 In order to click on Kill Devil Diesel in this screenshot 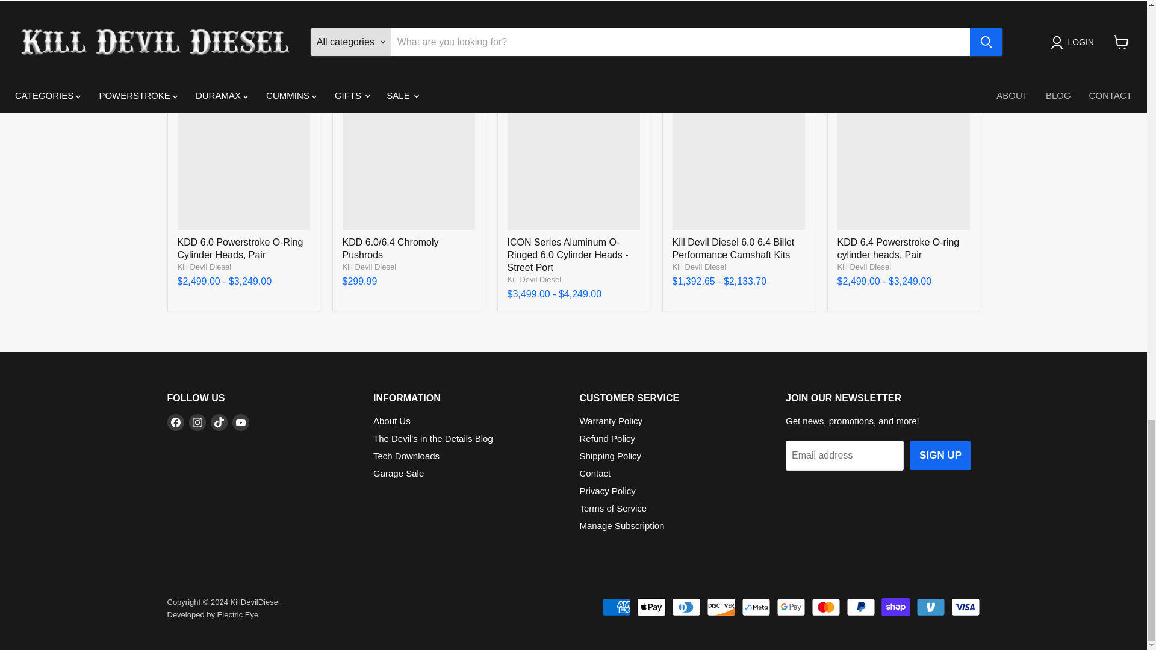, I will do `click(864, 267)`.